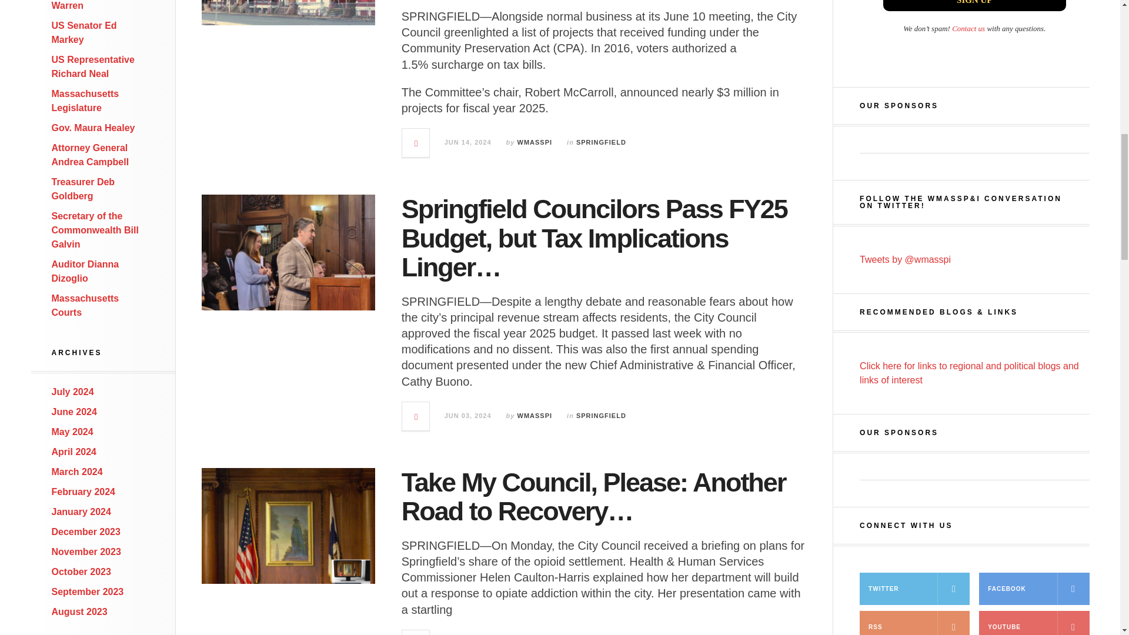 This screenshot has width=1129, height=635. Describe the element at coordinates (83, 189) in the screenshot. I see `Treasurer Deb Goldberg` at that location.